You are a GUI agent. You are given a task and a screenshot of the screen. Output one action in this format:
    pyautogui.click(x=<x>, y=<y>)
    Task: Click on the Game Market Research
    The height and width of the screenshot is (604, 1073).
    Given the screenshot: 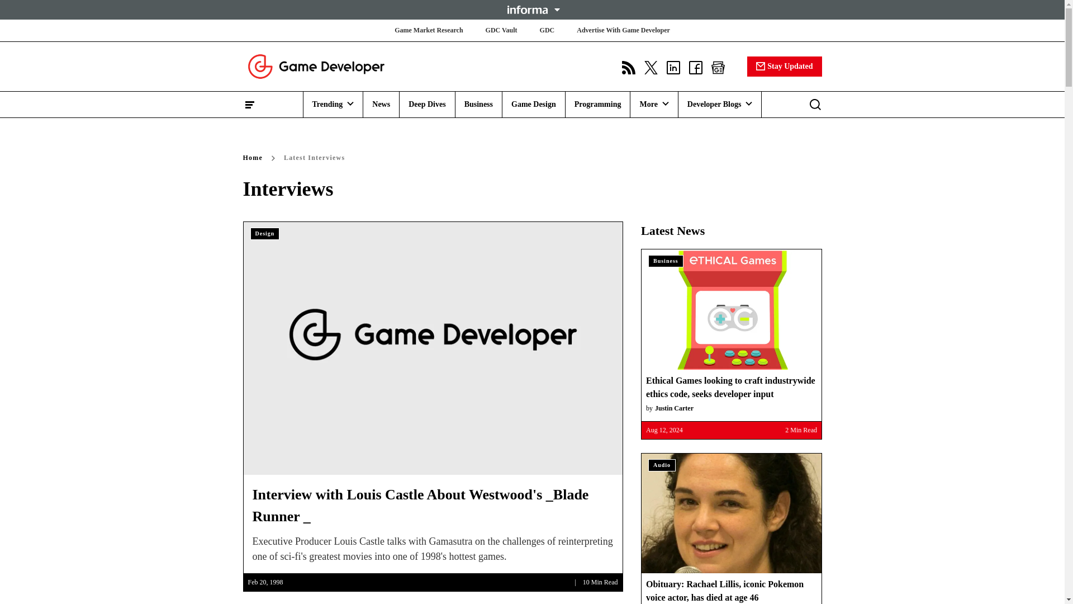 What is the action you would take?
    pyautogui.click(x=428, y=30)
    